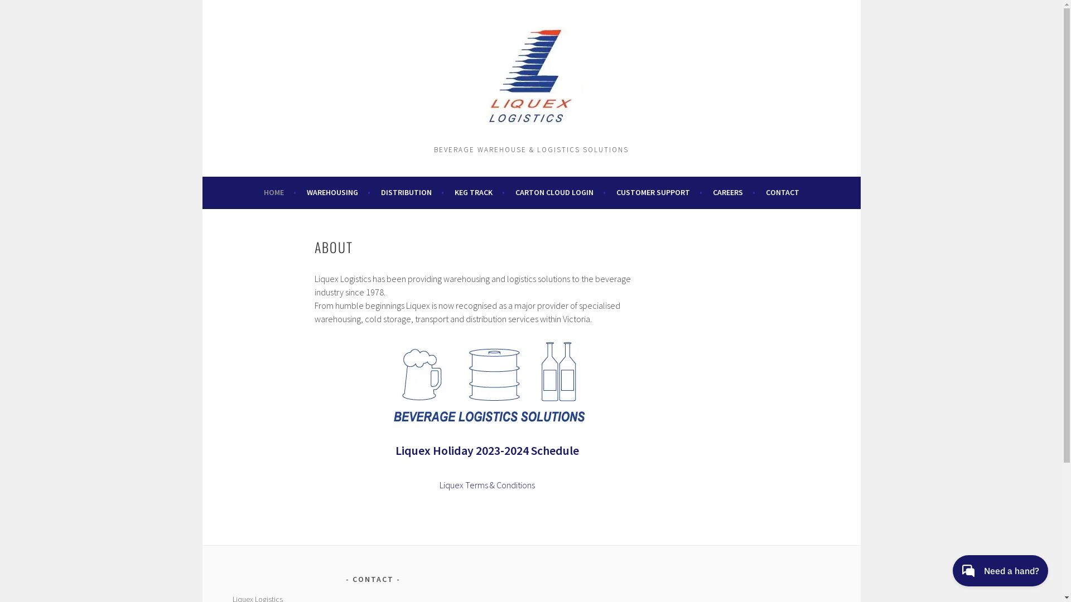  Describe the element at coordinates (782, 192) in the screenshot. I see `CONTACT` at that location.